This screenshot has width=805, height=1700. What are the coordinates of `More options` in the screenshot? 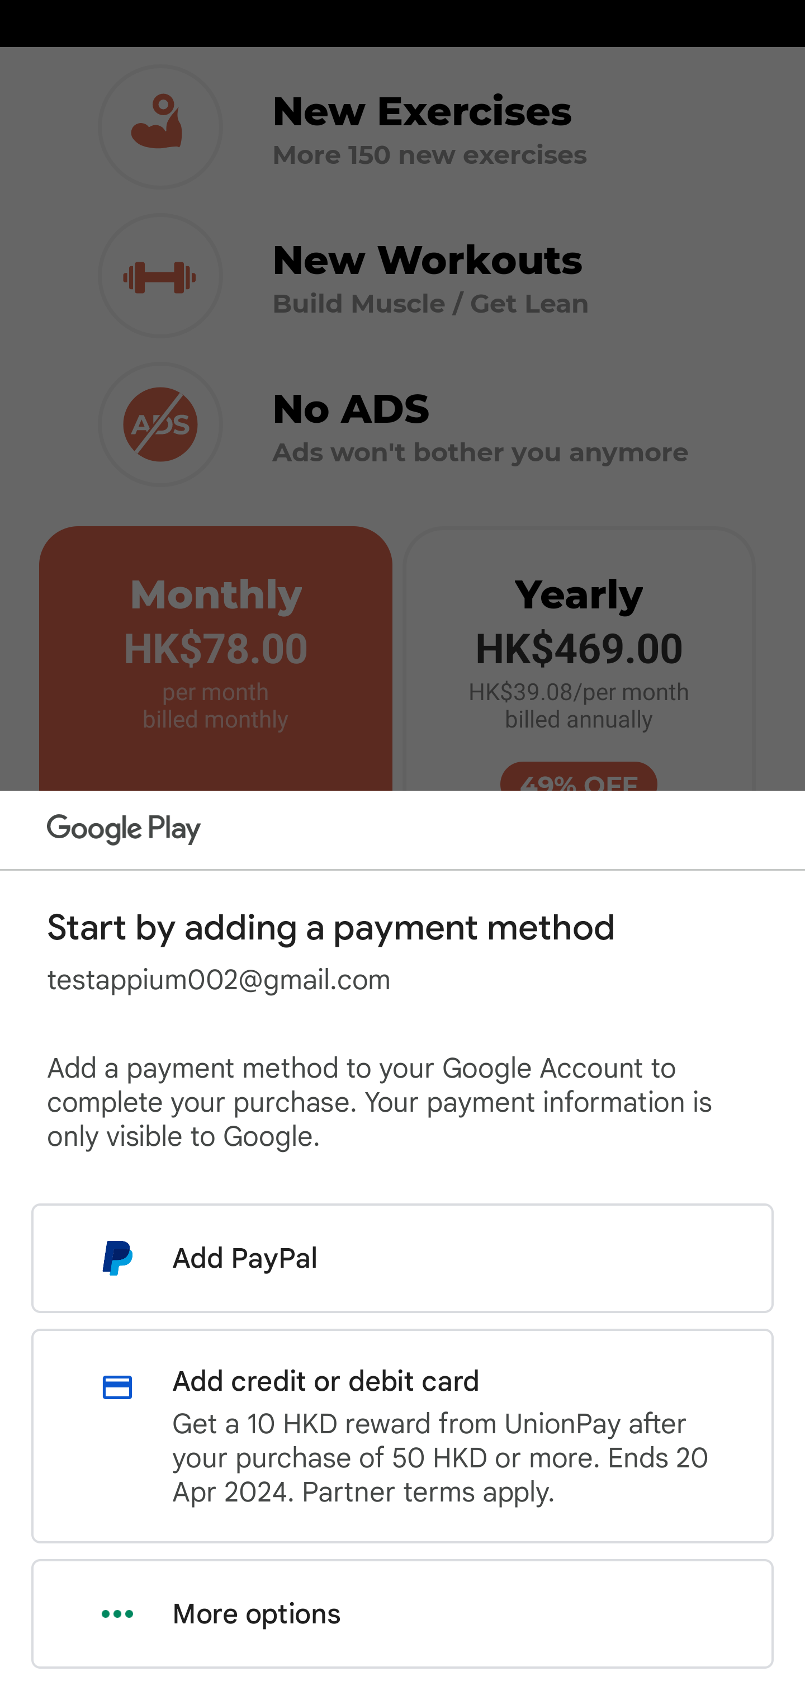 It's located at (402, 1614).